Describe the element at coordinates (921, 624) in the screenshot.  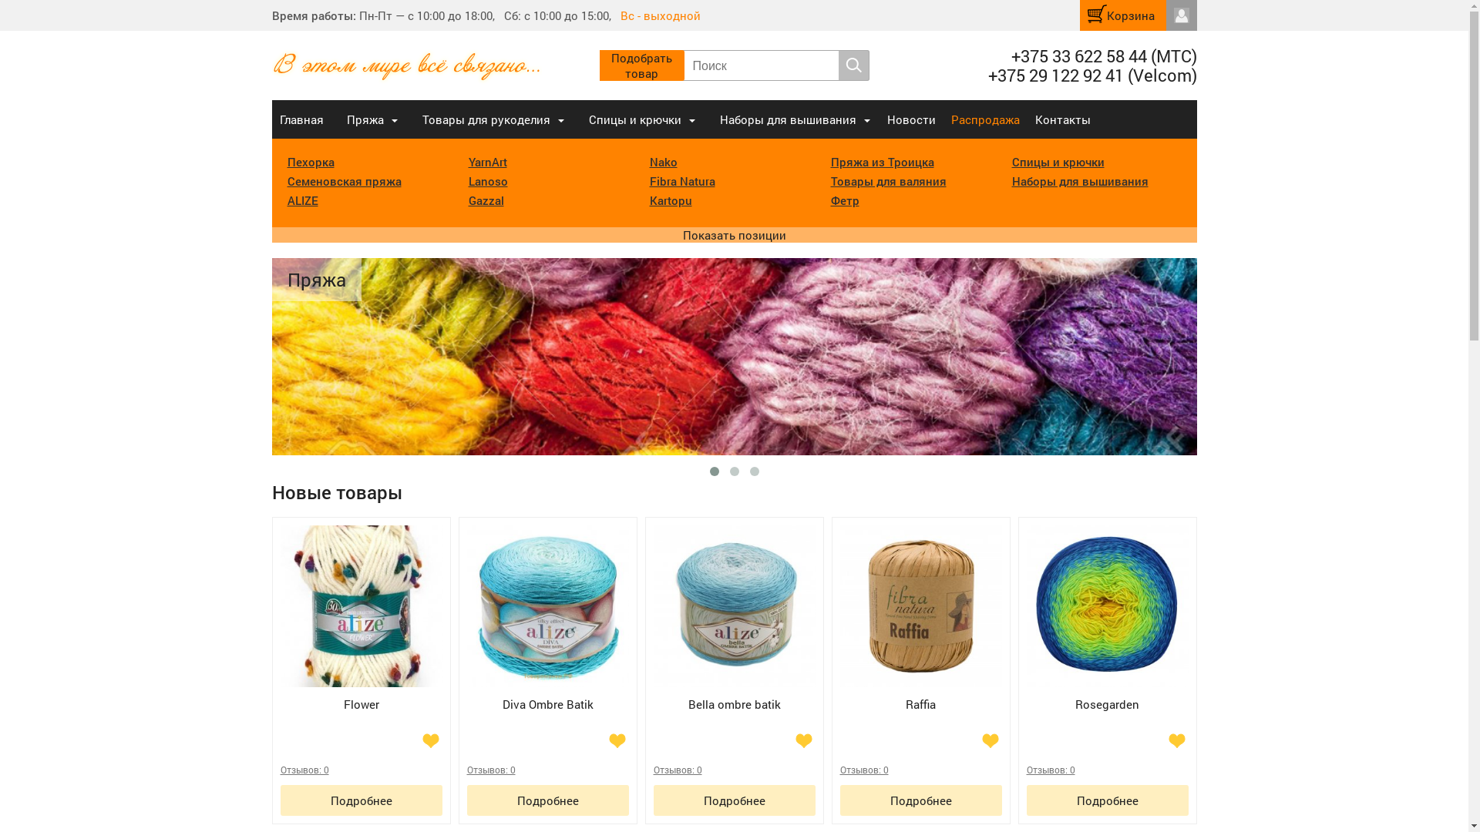
I see `Raffia` at that location.